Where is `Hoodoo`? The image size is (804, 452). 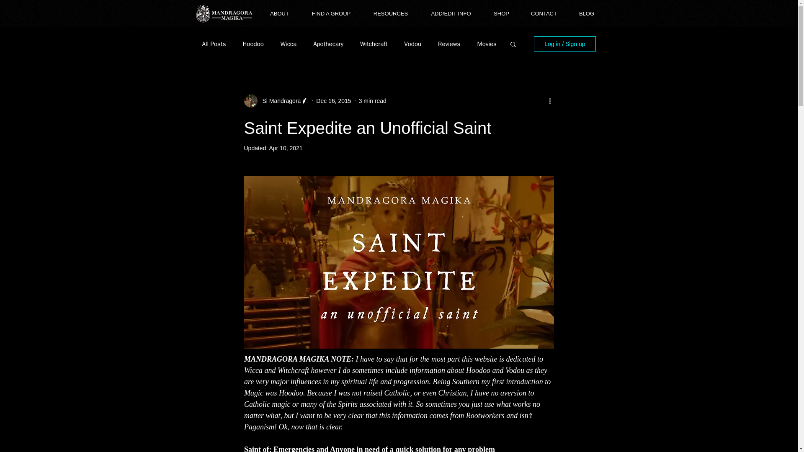 Hoodoo is located at coordinates (253, 44).